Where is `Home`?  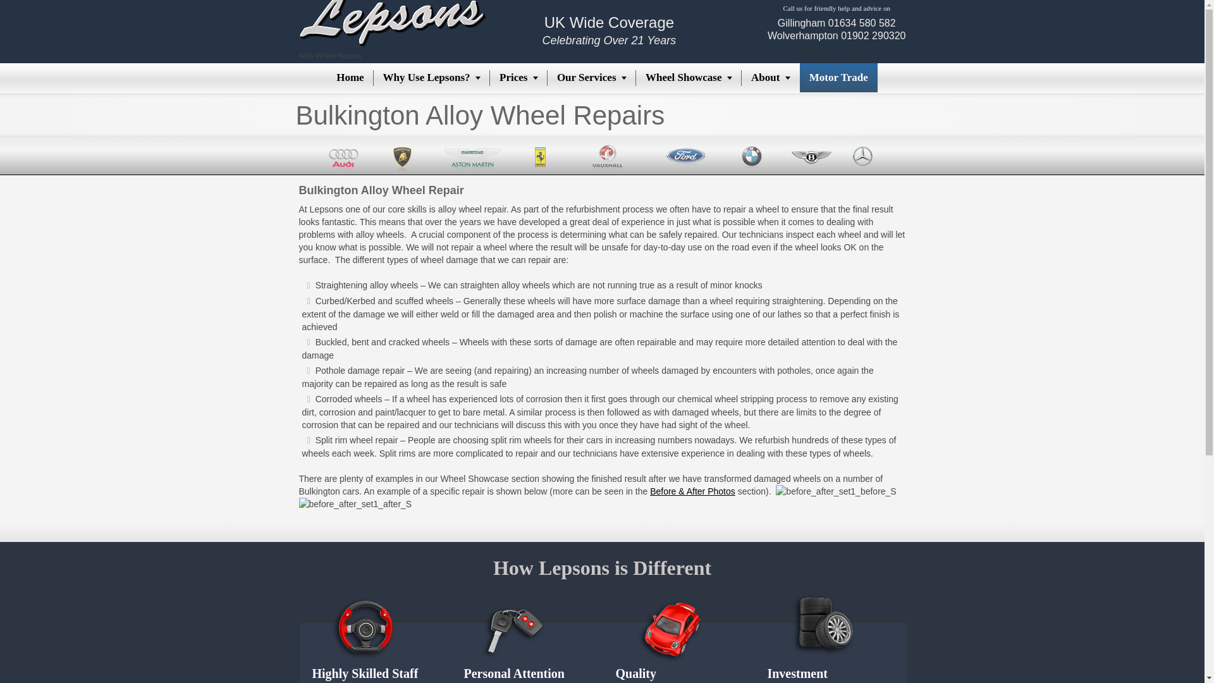
Home is located at coordinates (349, 77).